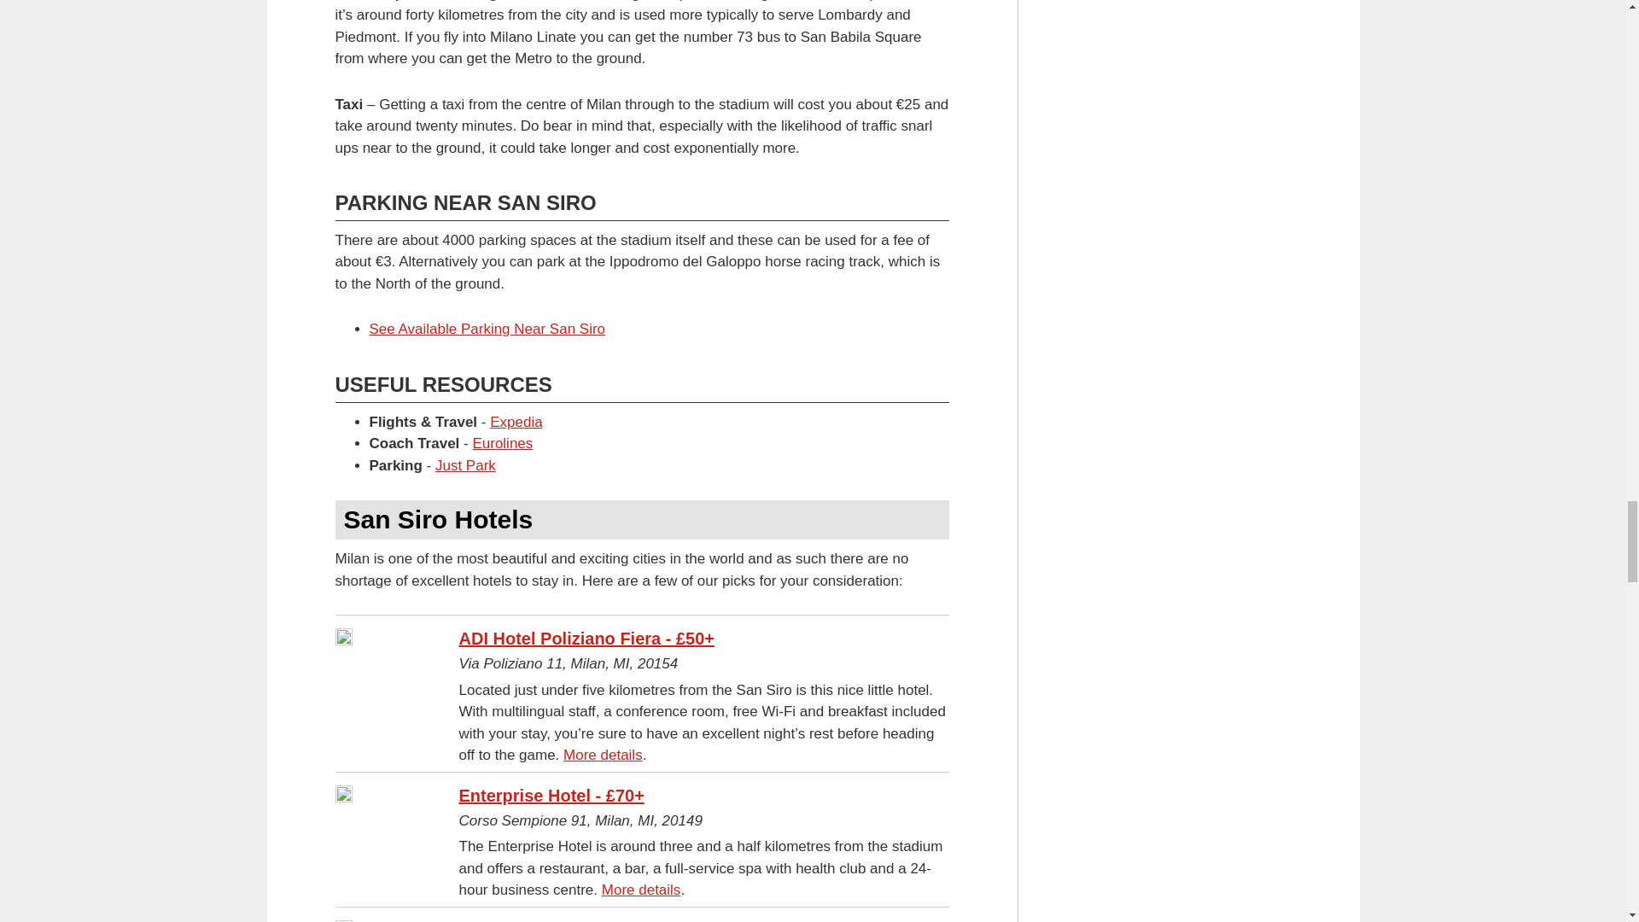  I want to click on Eurolines, so click(502, 443).